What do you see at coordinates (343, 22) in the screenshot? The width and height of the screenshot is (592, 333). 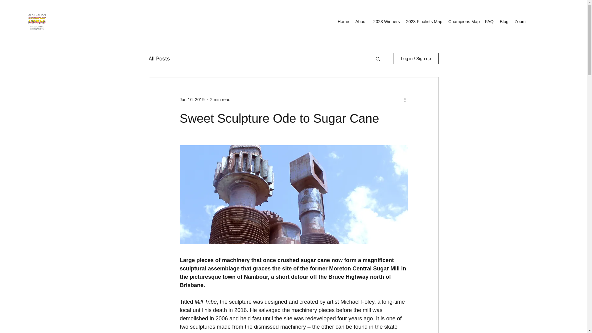 I see `Home` at bounding box center [343, 22].